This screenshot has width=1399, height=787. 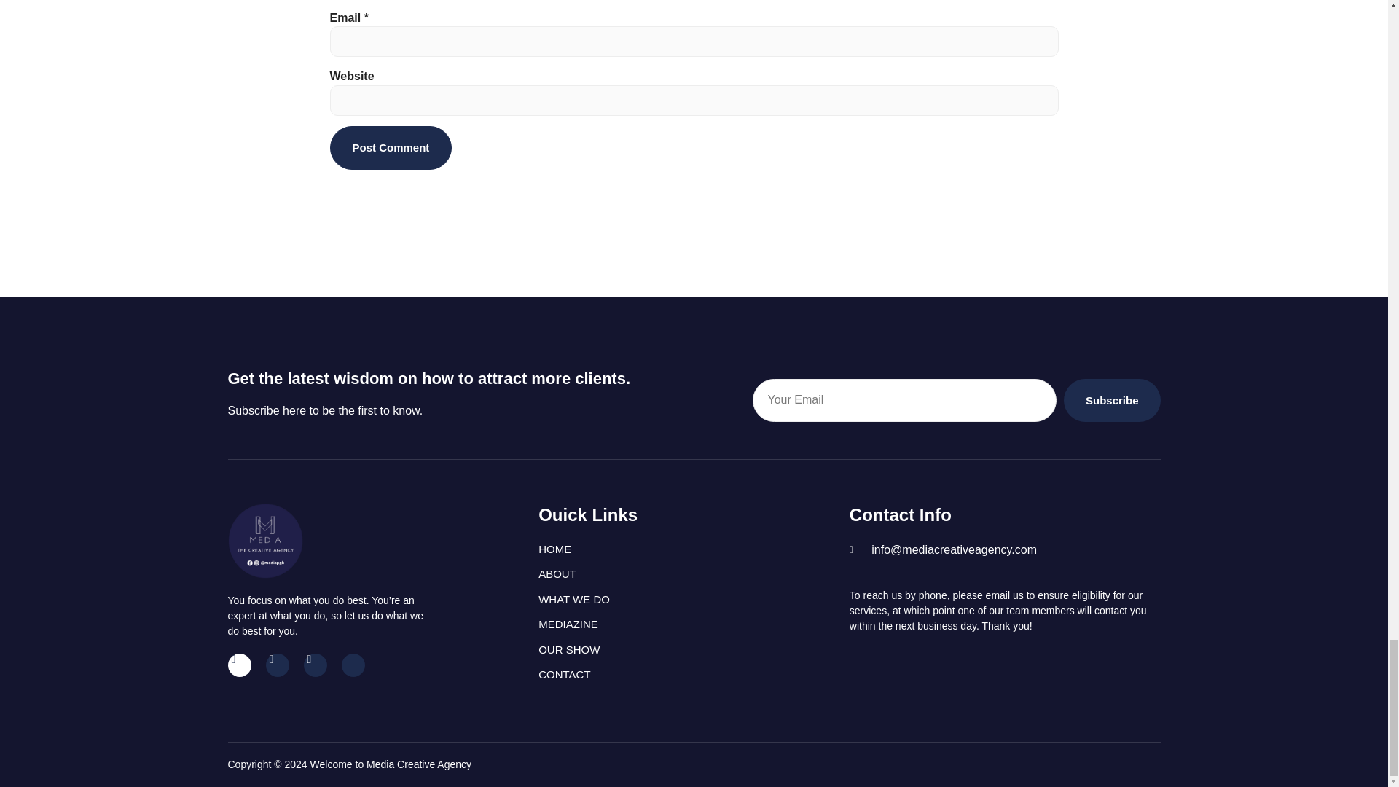 I want to click on Subscribe, so click(x=1112, y=399).